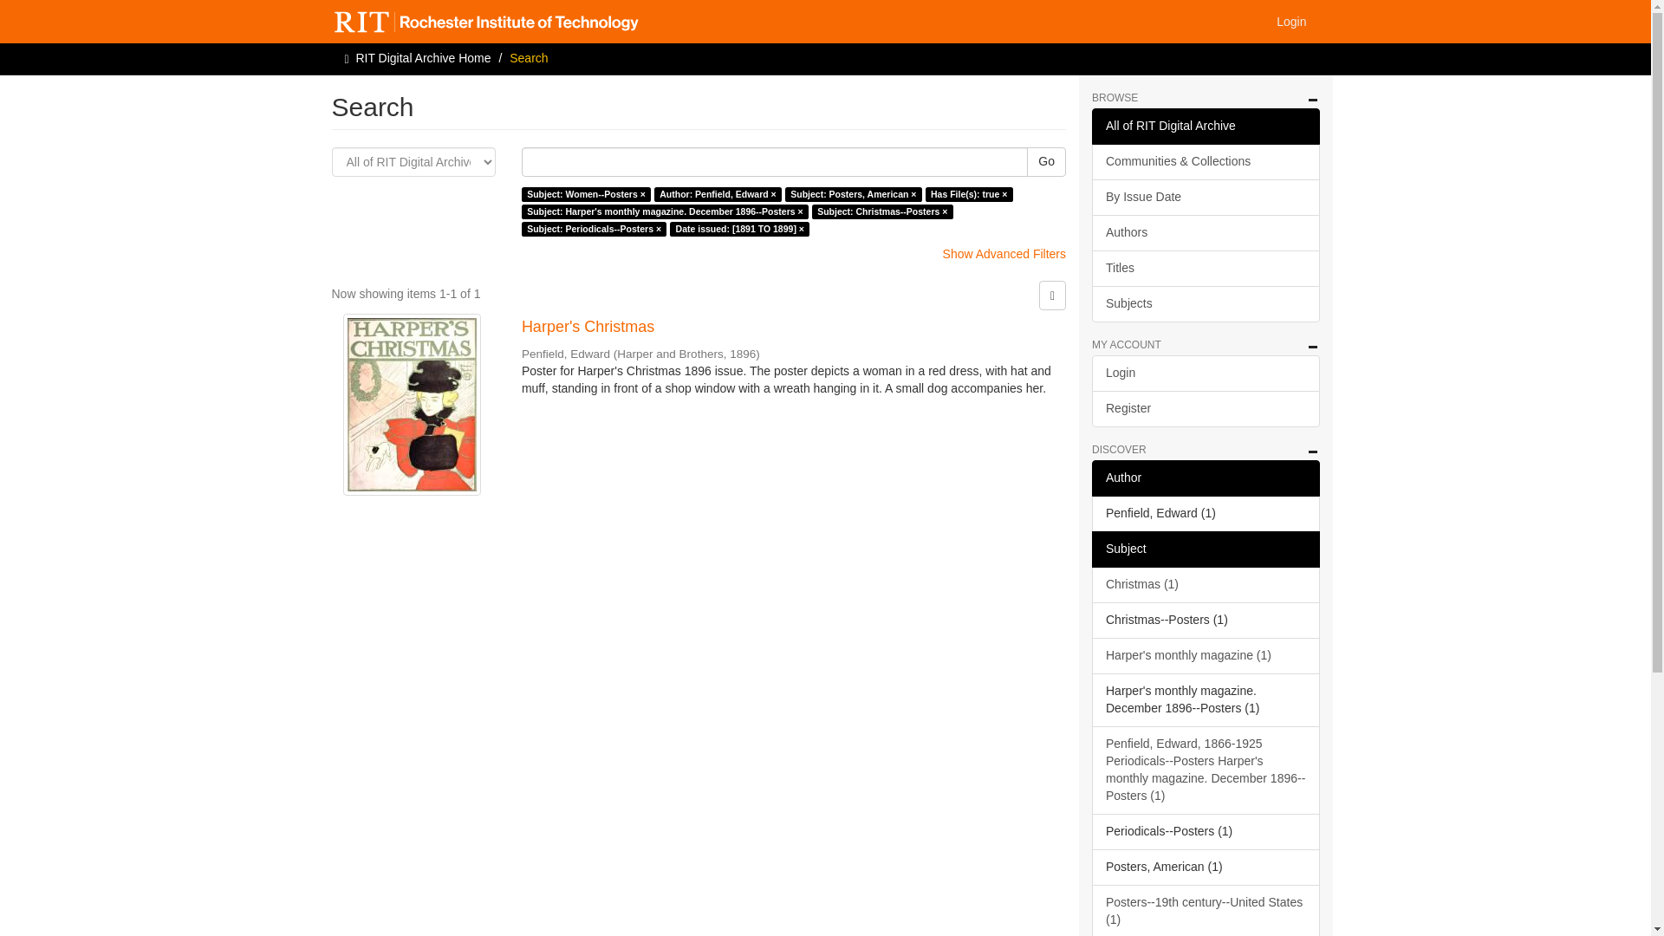 The width and height of the screenshot is (1664, 936). What do you see at coordinates (1046, 161) in the screenshot?
I see `Go` at bounding box center [1046, 161].